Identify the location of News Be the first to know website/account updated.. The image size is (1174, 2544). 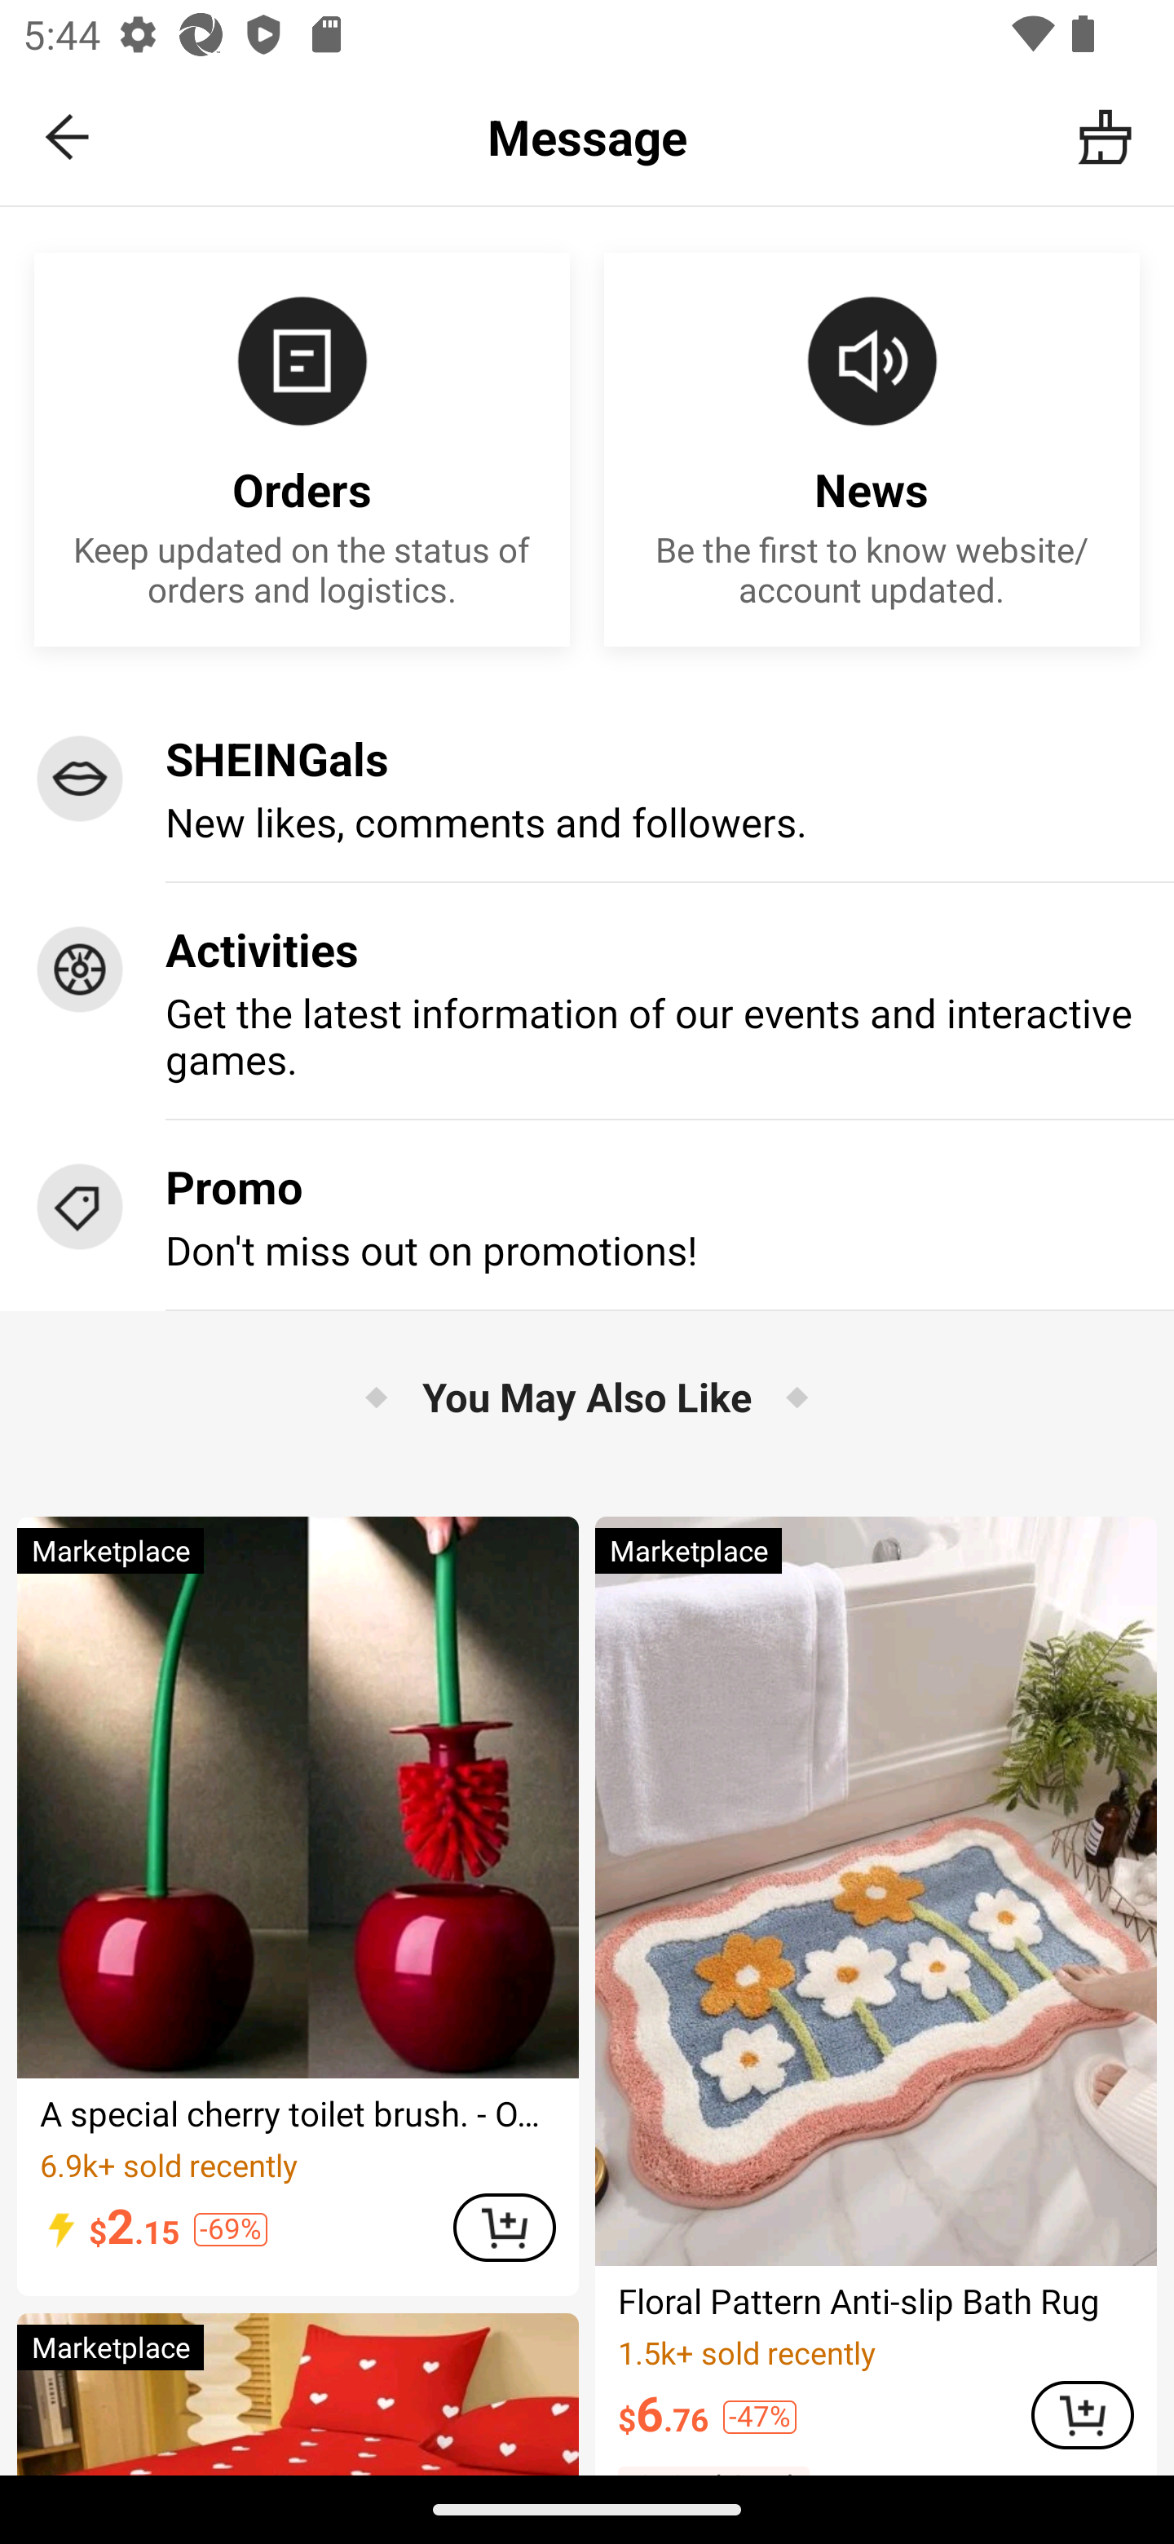
(872, 448).